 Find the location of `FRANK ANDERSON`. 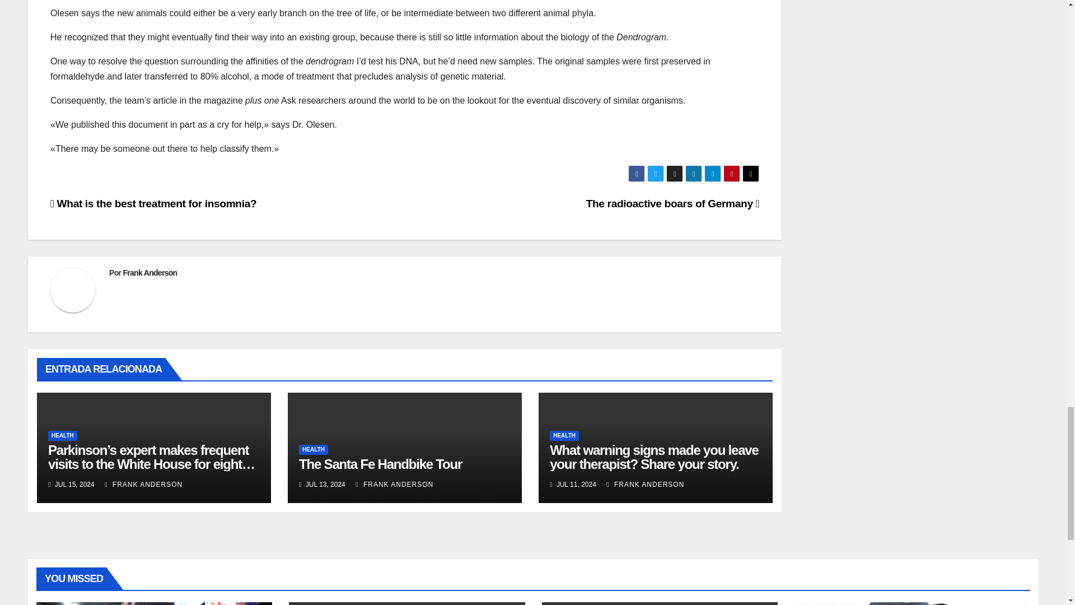

FRANK ANDERSON is located at coordinates (143, 484).